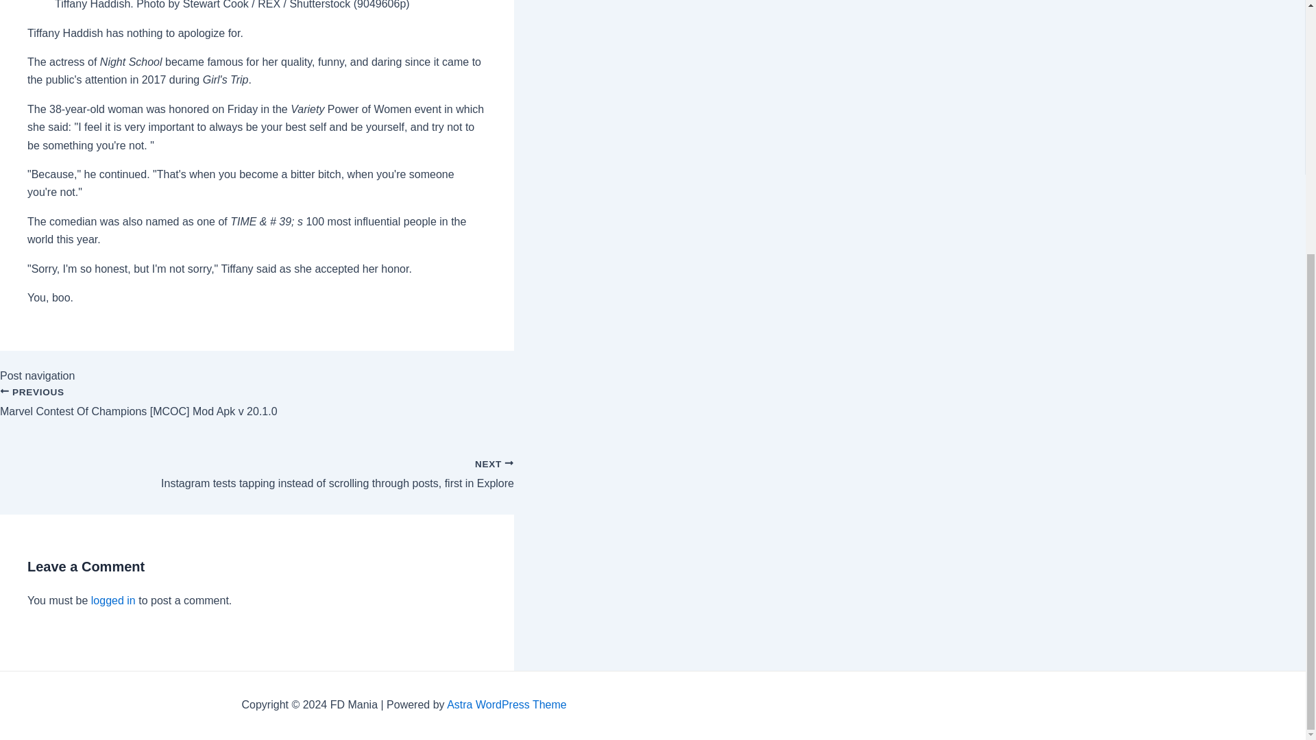 This screenshot has width=1316, height=740. I want to click on logged in, so click(112, 600).